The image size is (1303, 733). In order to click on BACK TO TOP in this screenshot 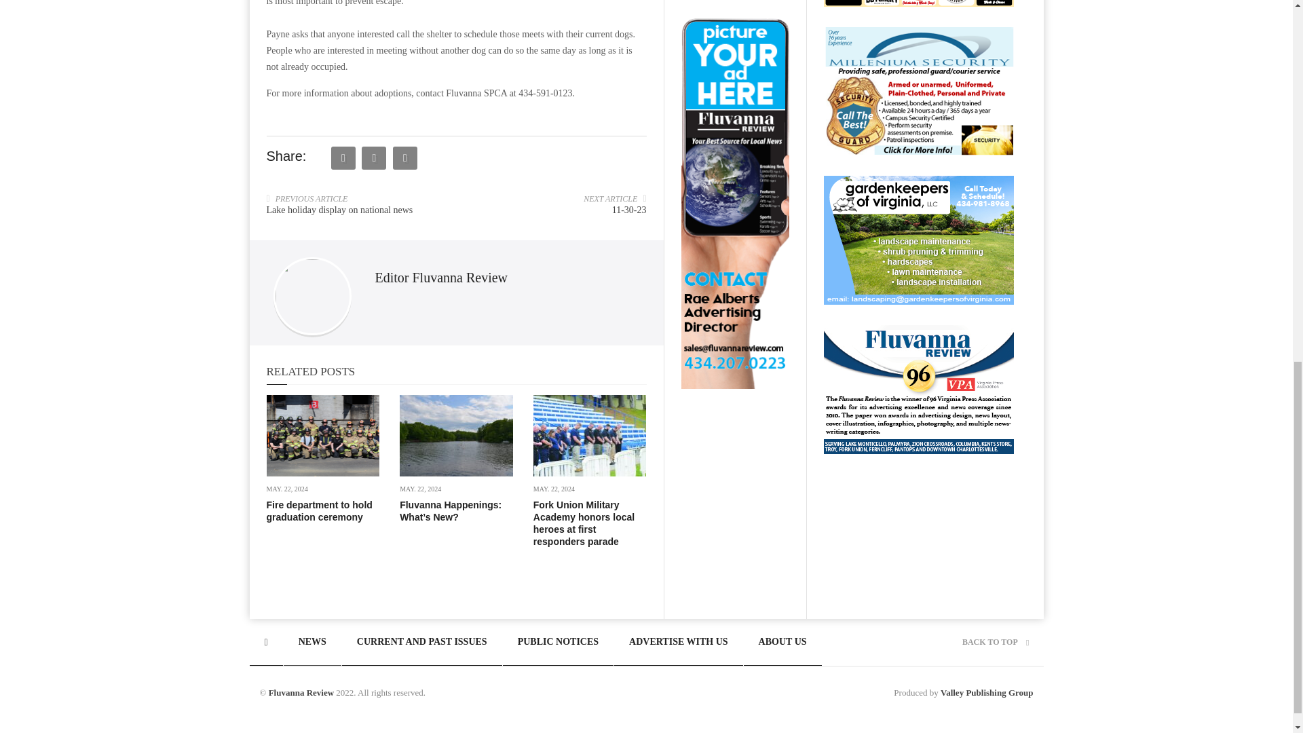, I will do `click(995, 641)`.